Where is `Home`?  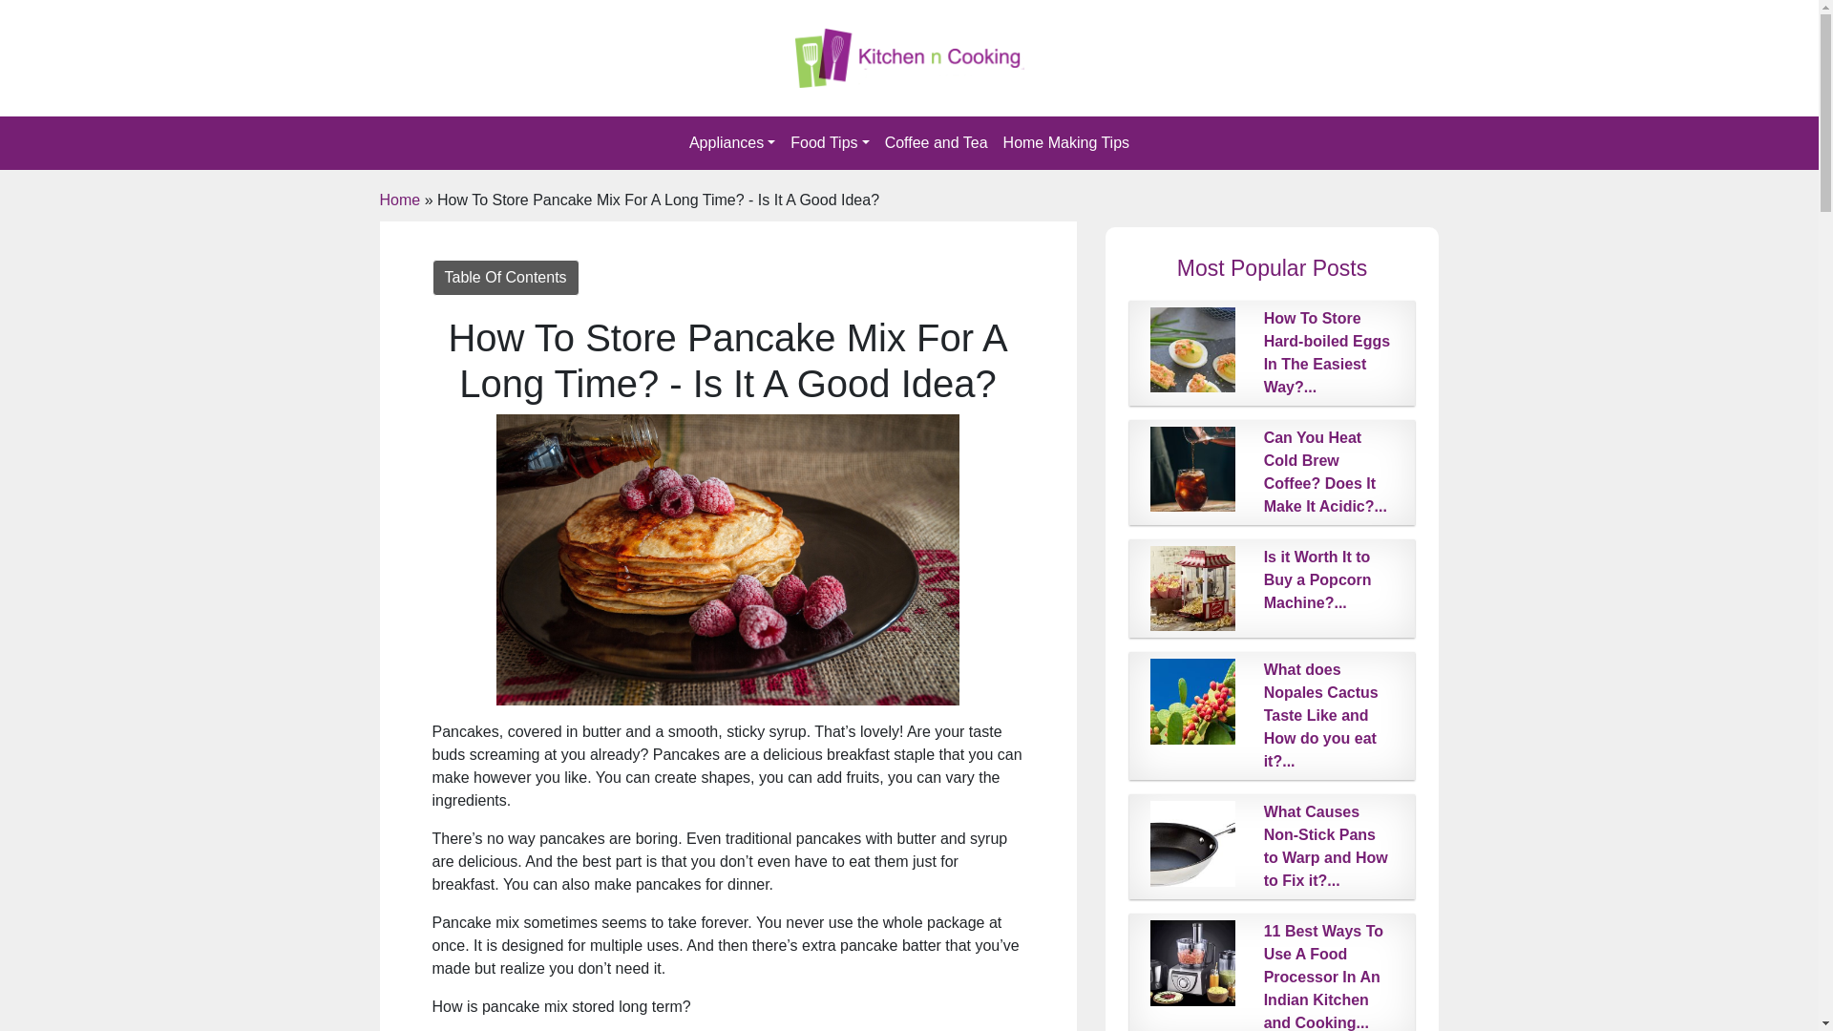 Home is located at coordinates (400, 200).